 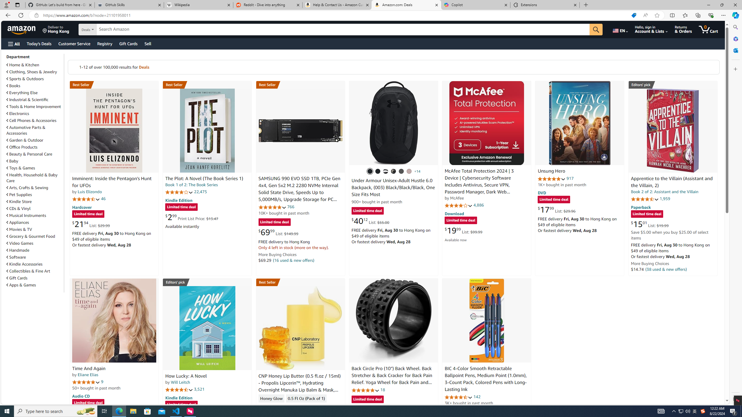 What do you see at coordinates (268, 5) in the screenshot?
I see `Reddit - Dive into anything` at bounding box center [268, 5].